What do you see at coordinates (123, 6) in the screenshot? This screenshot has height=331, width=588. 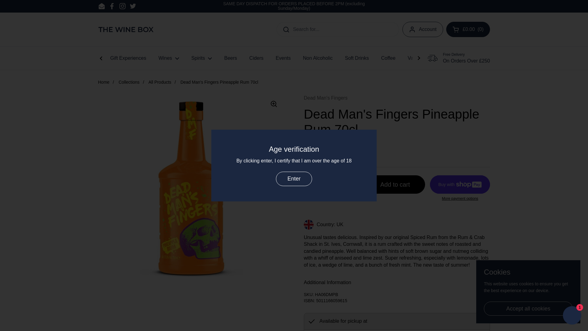 I see `Instagram` at bounding box center [123, 6].